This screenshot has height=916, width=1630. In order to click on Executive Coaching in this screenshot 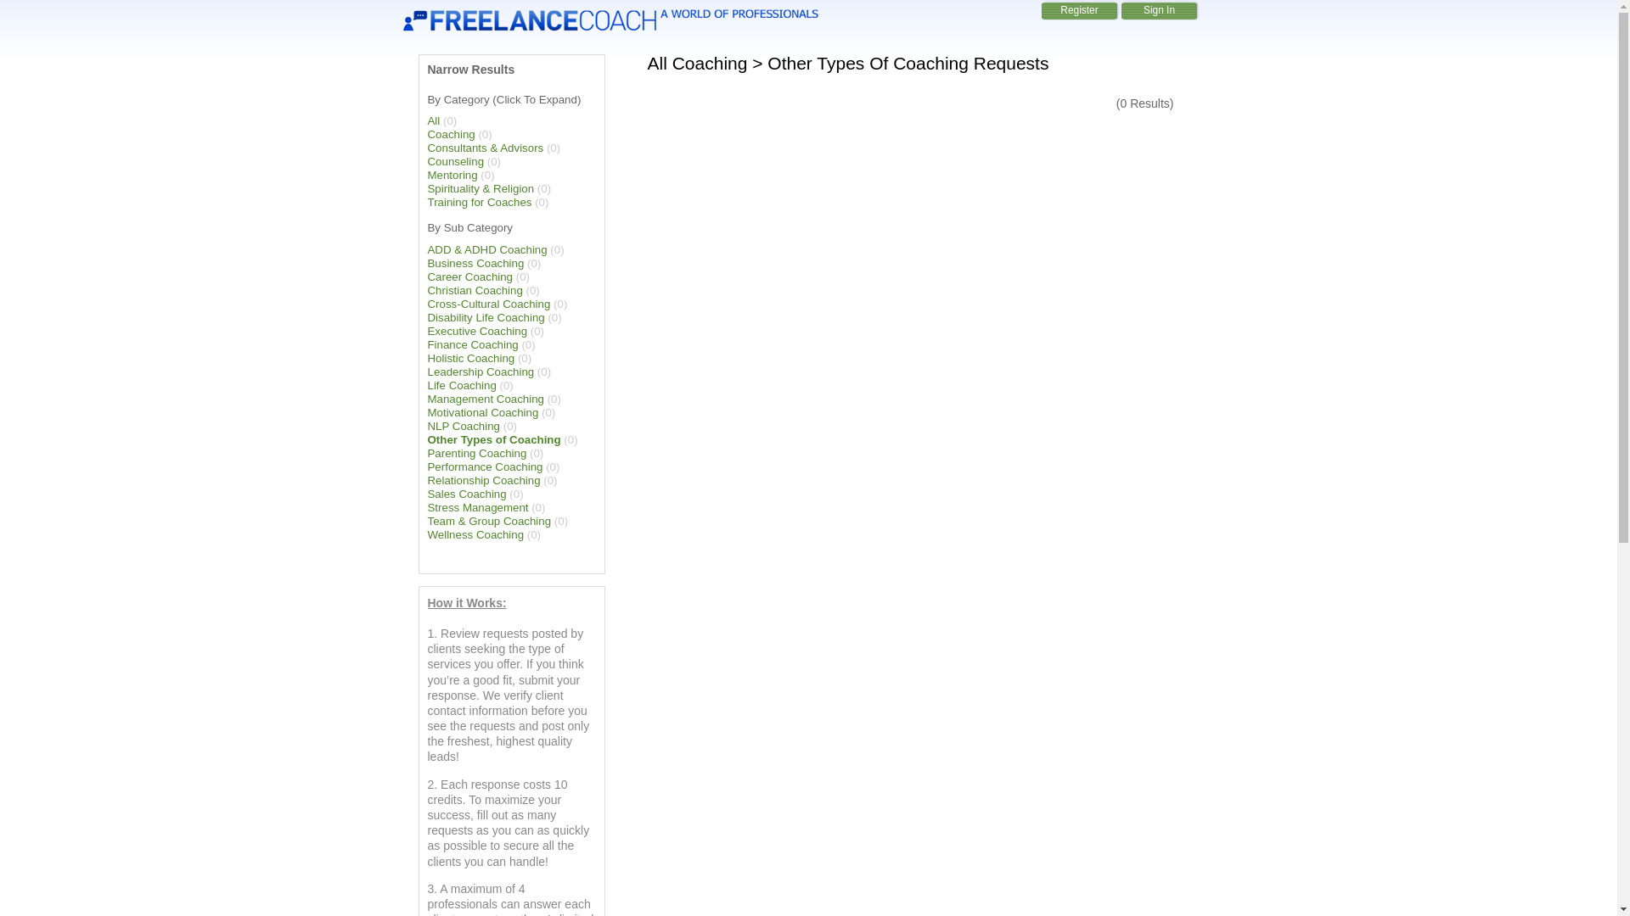, I will do `click(477, 331)`.